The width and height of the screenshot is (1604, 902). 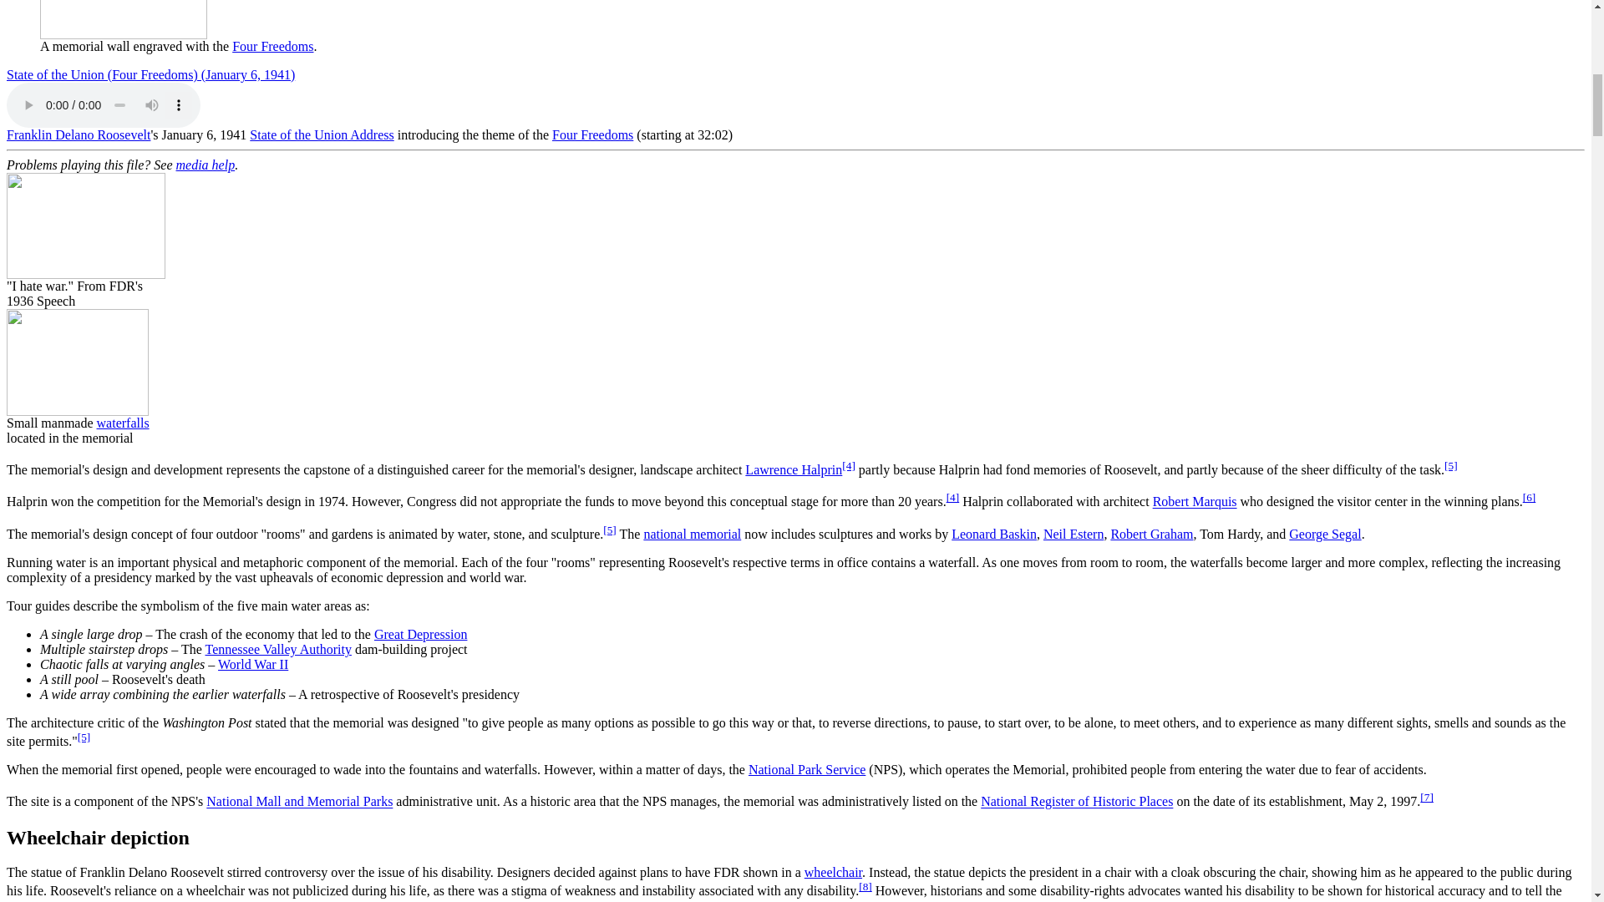 I want to click on Franklin Delano Roosevelt, so click(x=79, y=134).